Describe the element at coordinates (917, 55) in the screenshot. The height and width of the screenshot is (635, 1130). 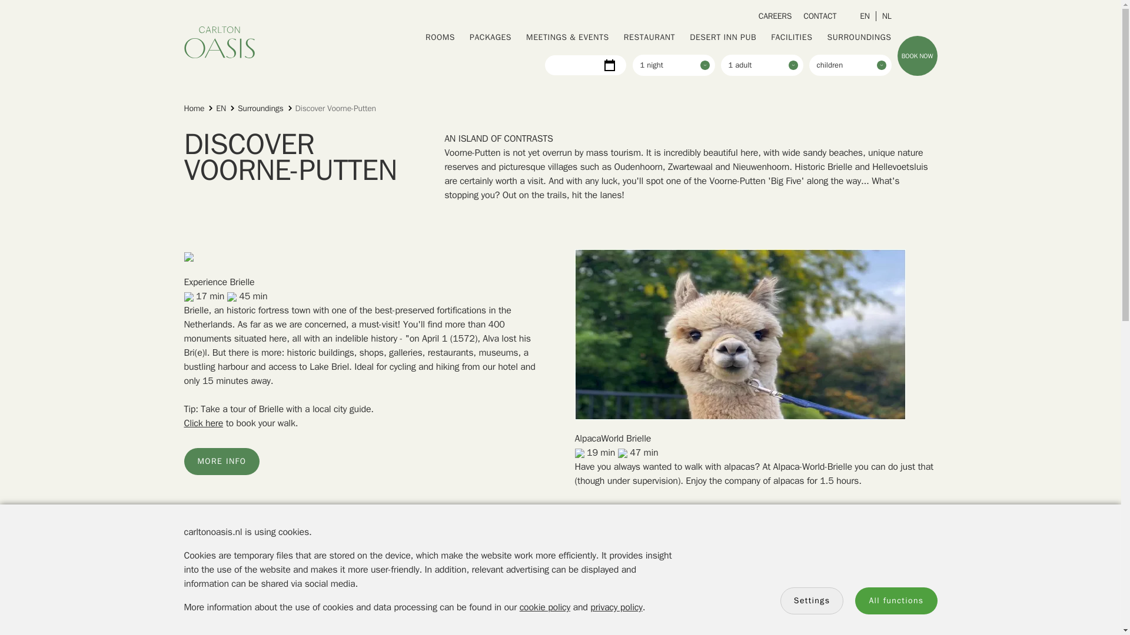
I see `BOOK NOW` at that location.